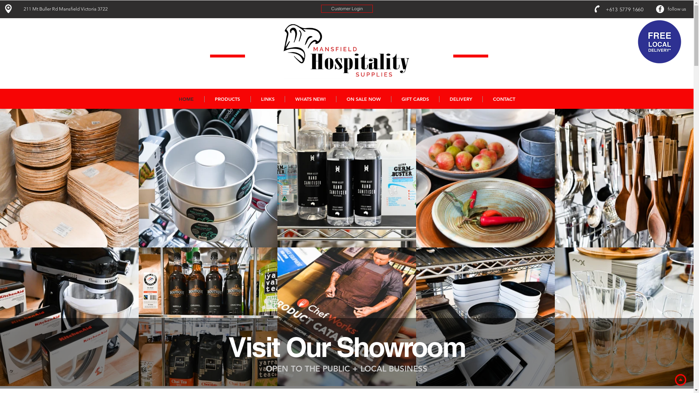  I want to click on DELIVERY, so click(461, 99).